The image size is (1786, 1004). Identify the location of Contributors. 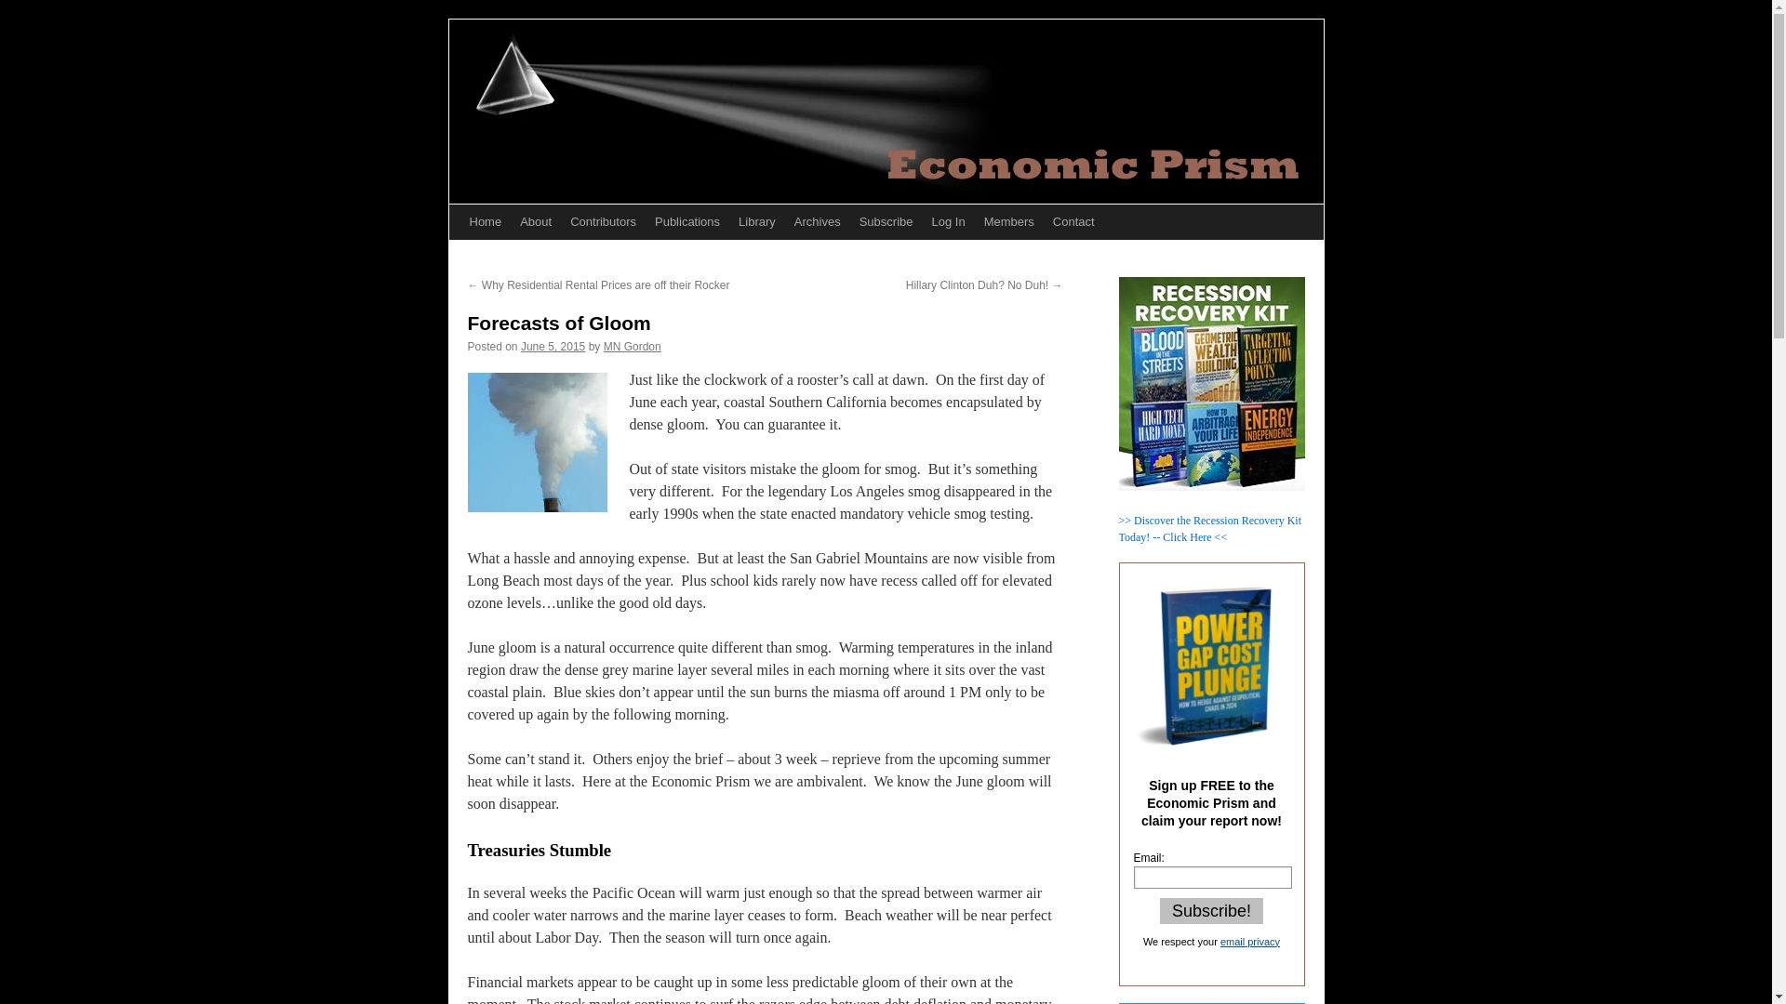
(603, 222).